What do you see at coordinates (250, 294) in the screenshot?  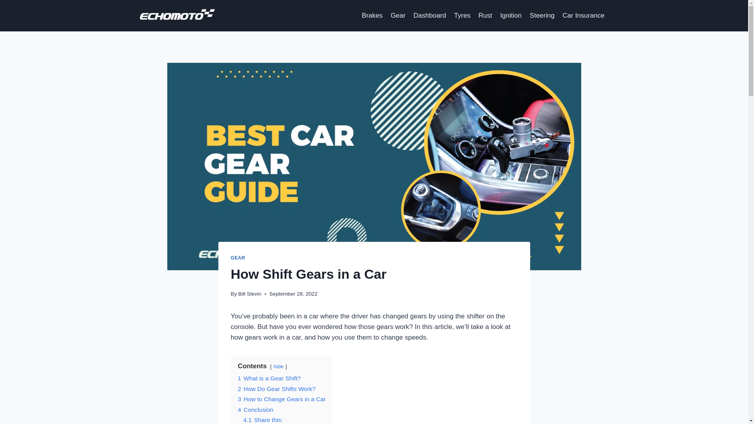 I see `Bill Slevin` at bounding box center [250, 294].